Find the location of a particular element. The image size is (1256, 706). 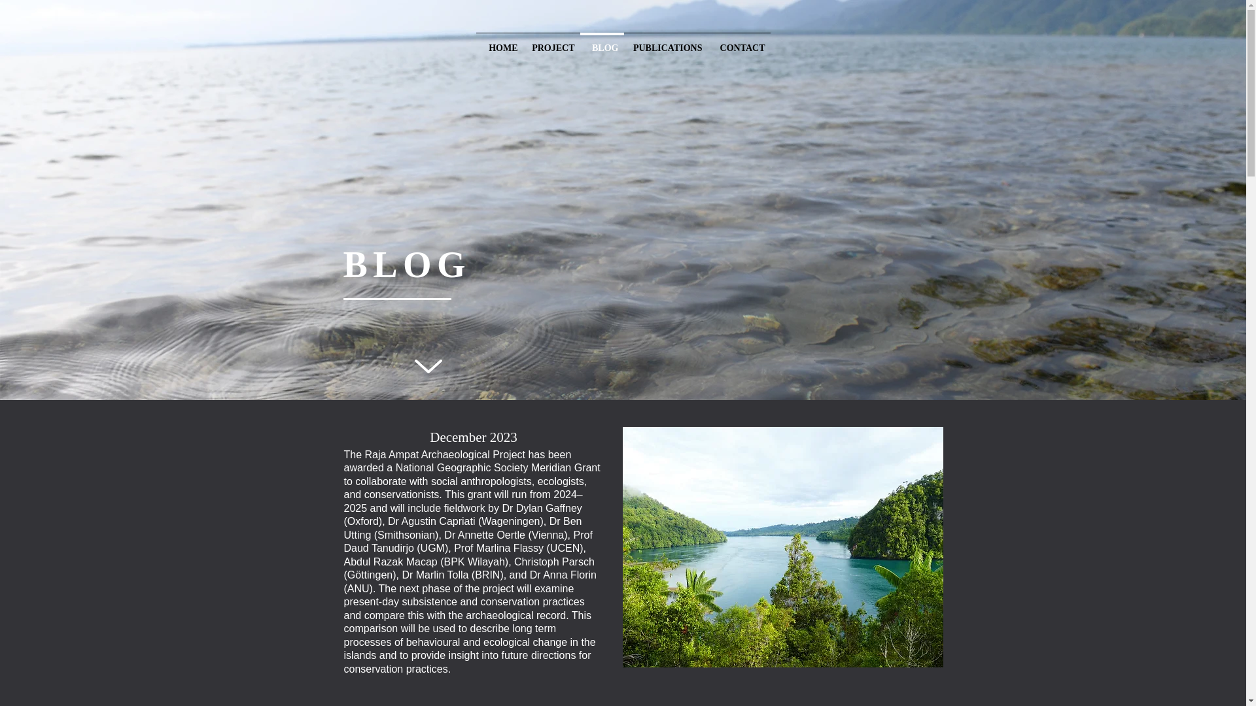

PROJECT is located at coordinates (552, 42).